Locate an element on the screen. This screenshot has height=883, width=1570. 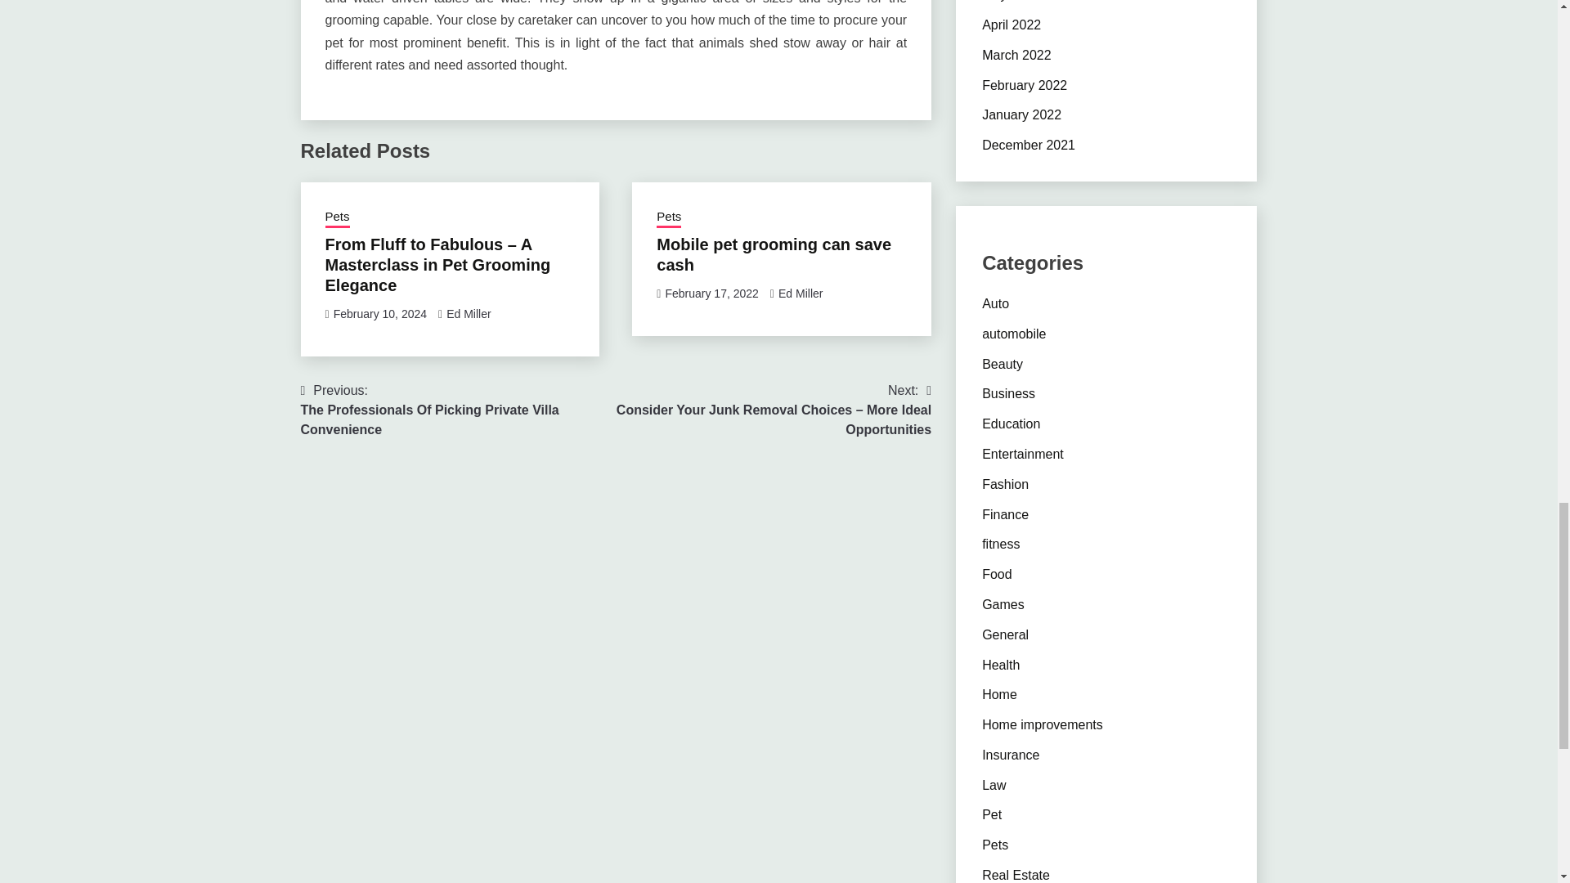
Ed Miller is located at coordinates (801, 294).